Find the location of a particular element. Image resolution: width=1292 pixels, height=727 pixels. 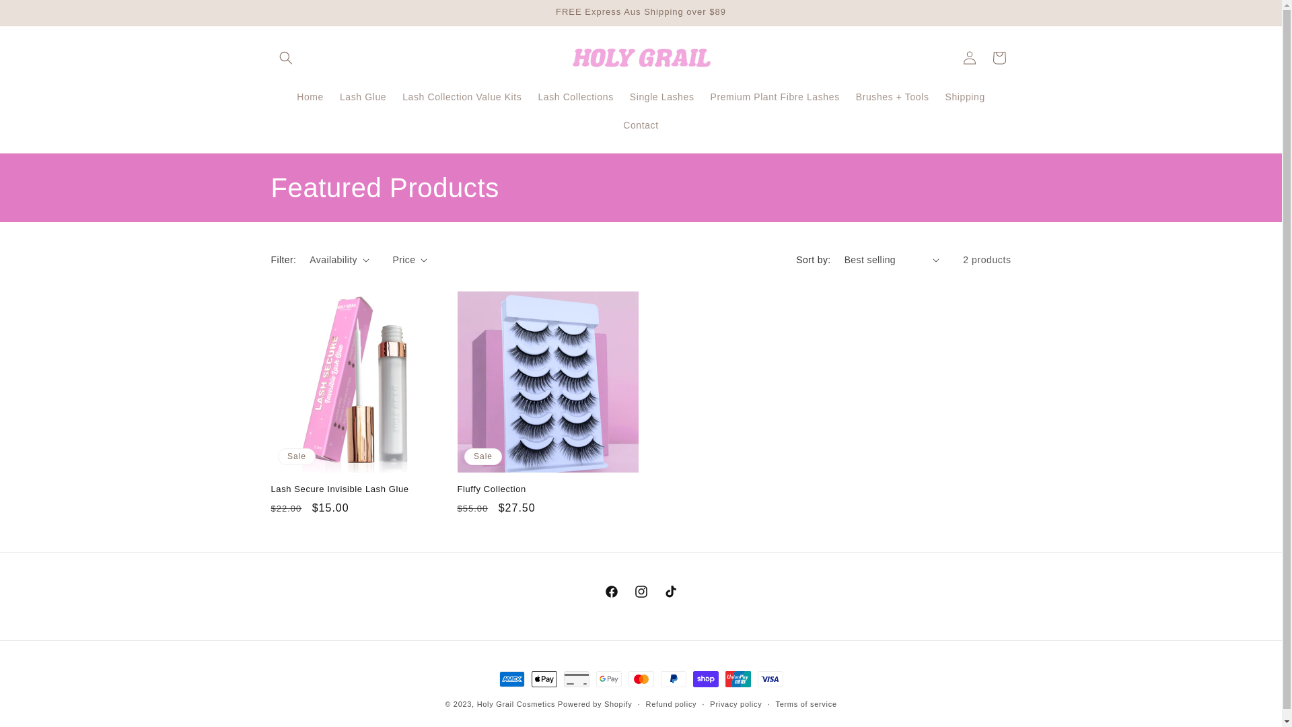

Holy Grail Cosmetics is located at coordinates (517, 704).